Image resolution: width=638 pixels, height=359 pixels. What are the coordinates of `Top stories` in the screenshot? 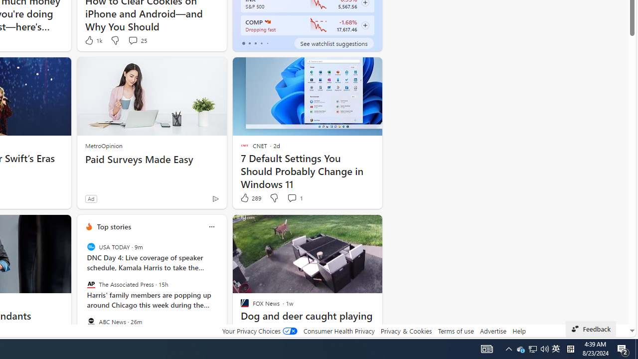 It's located at (114, 226).